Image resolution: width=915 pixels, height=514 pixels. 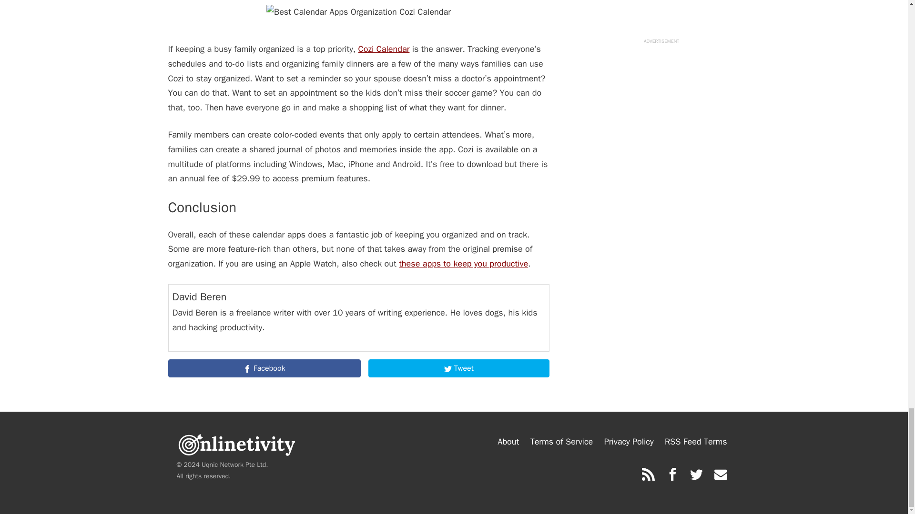 I want to click on Privacy Policy, so click(x=629, y=442).